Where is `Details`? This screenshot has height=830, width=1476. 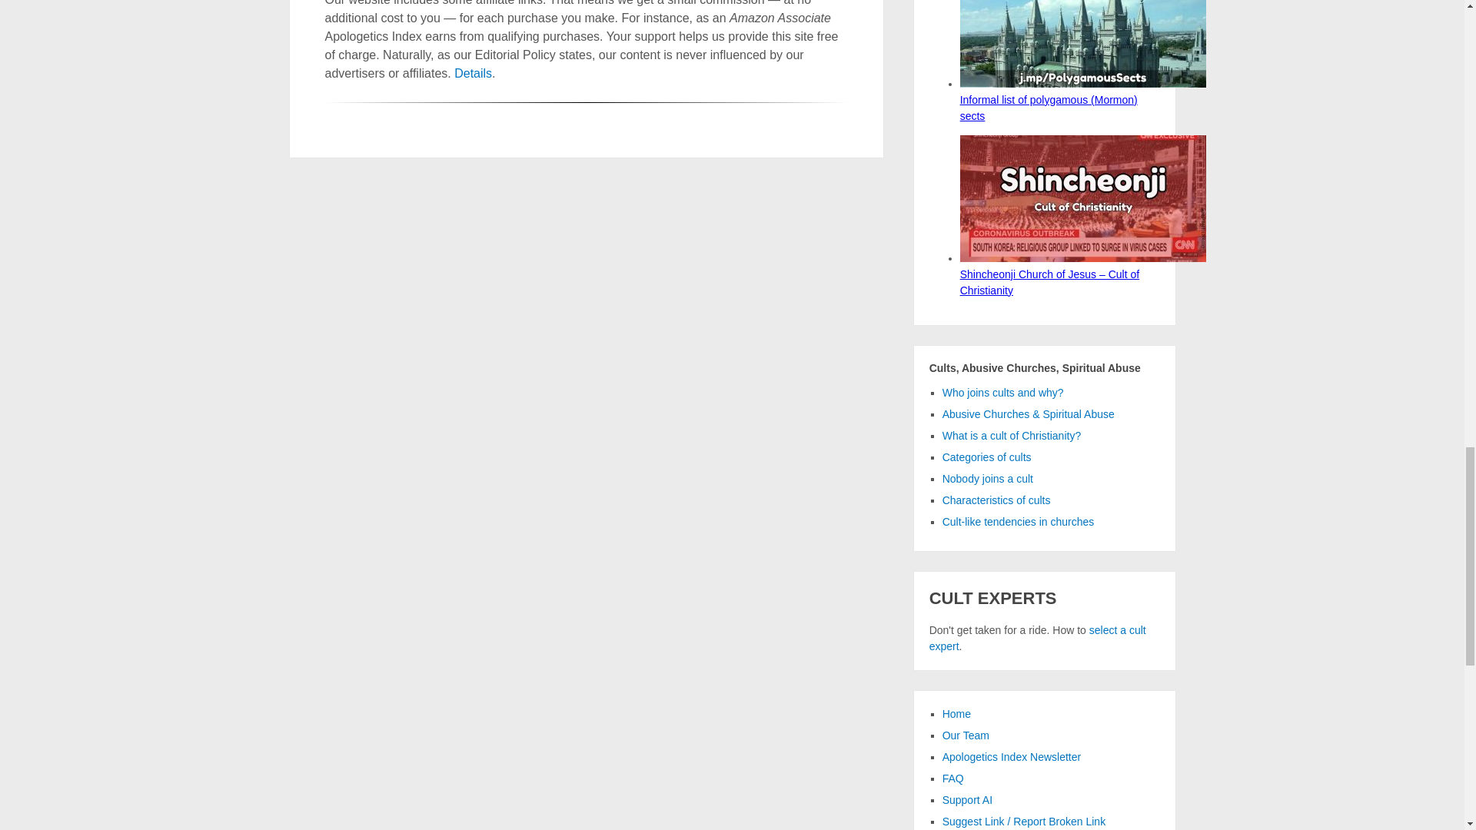
Details is located at coordinates (473, 73).